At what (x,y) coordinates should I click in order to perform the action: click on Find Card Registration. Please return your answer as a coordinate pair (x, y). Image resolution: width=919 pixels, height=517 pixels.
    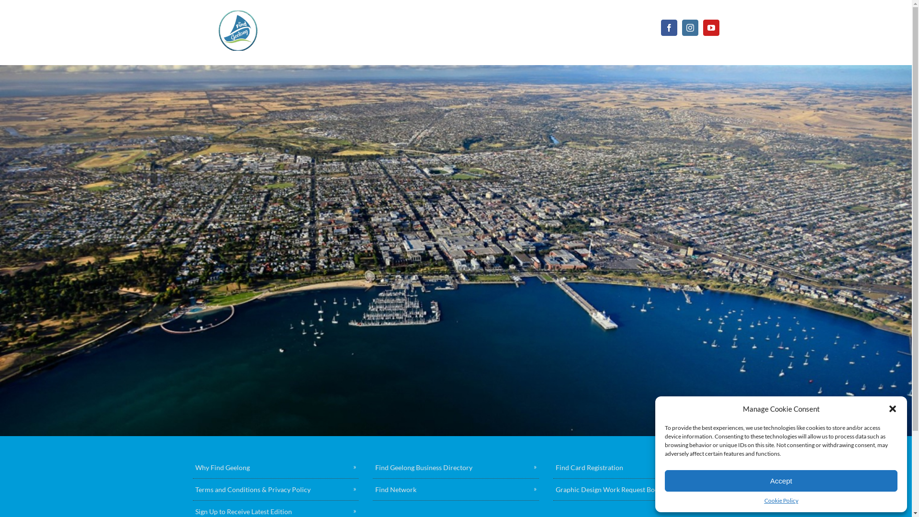
    Looking at the image, I should click on (637, 468).